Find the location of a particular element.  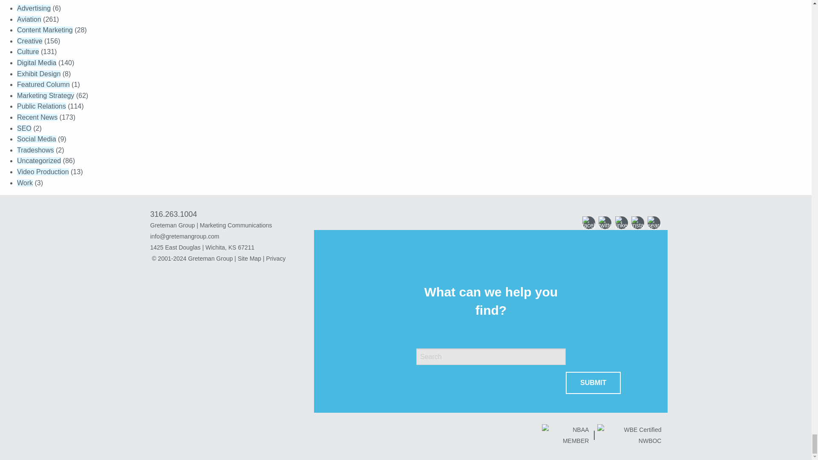

Link to Greteman Group on Instagram is located at coordinates (638, 222).